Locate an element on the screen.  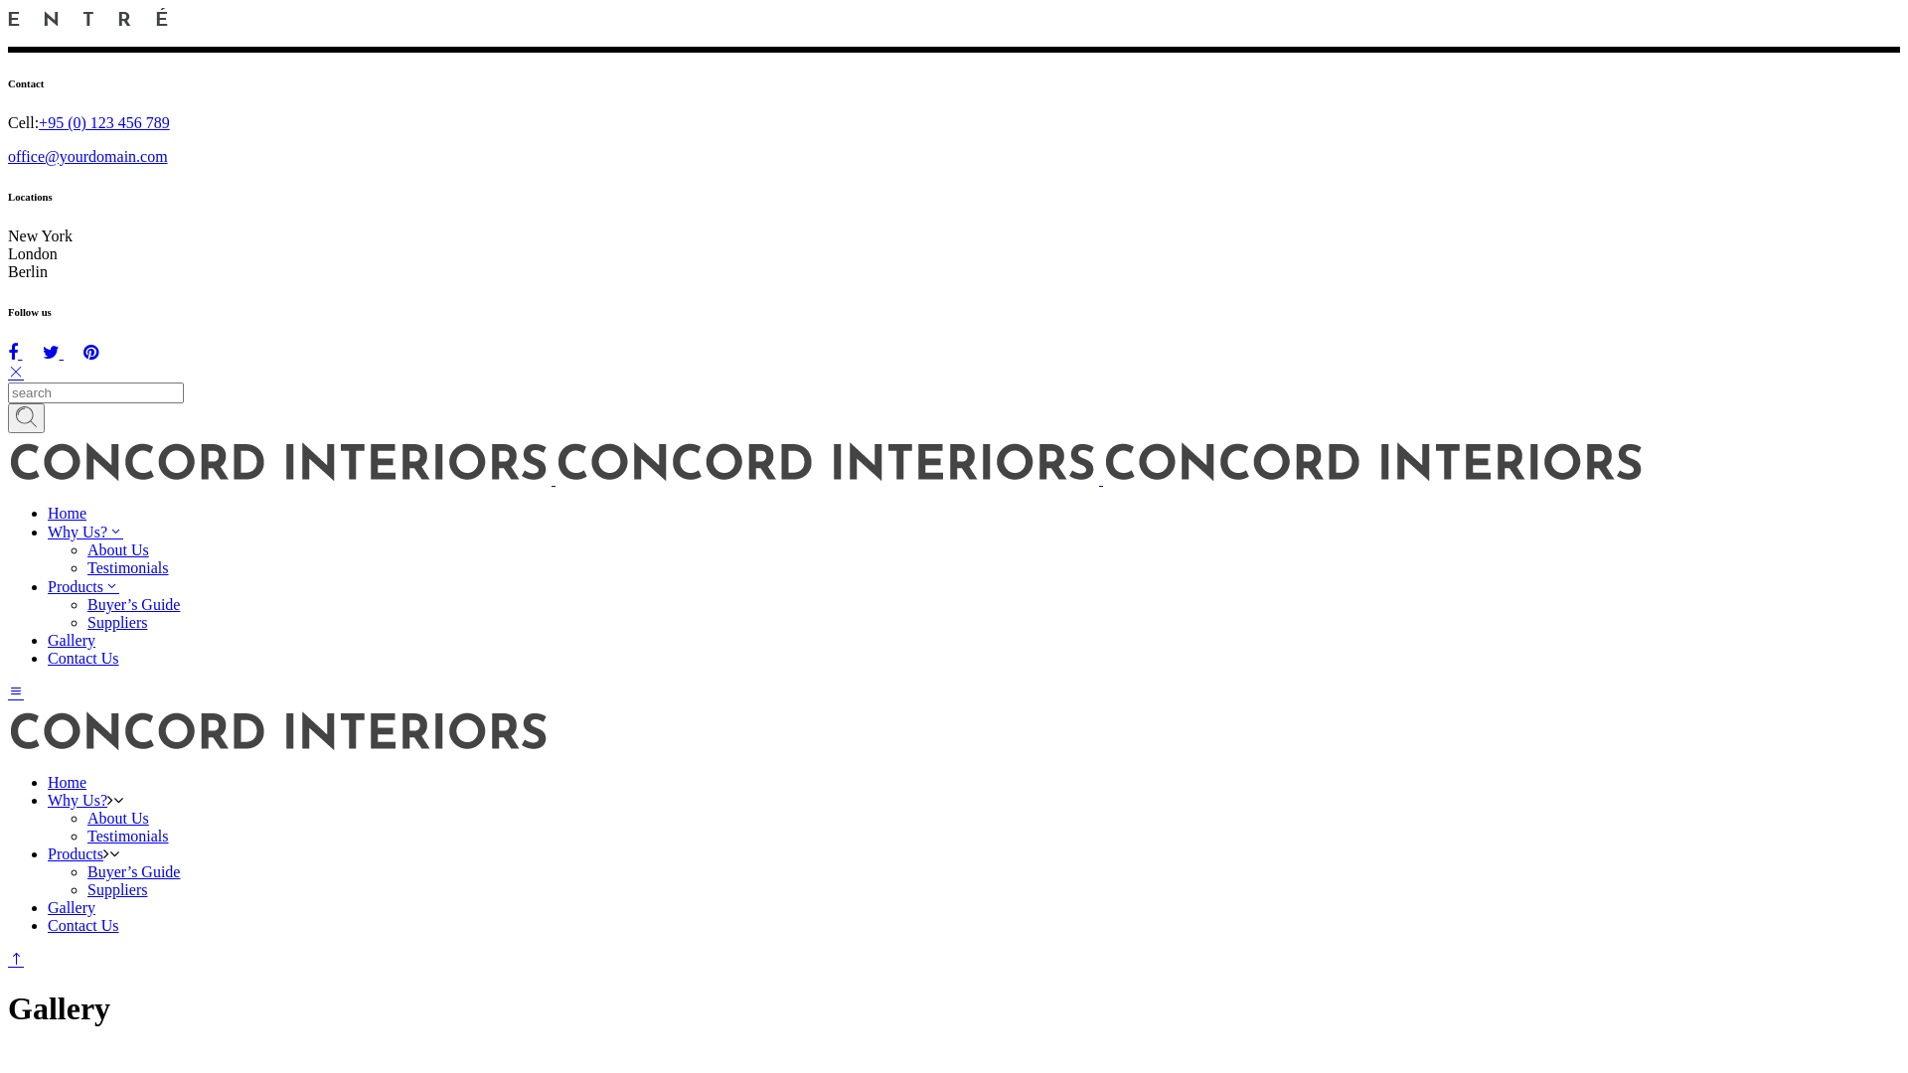
Home is located at coordinates (68, 513).